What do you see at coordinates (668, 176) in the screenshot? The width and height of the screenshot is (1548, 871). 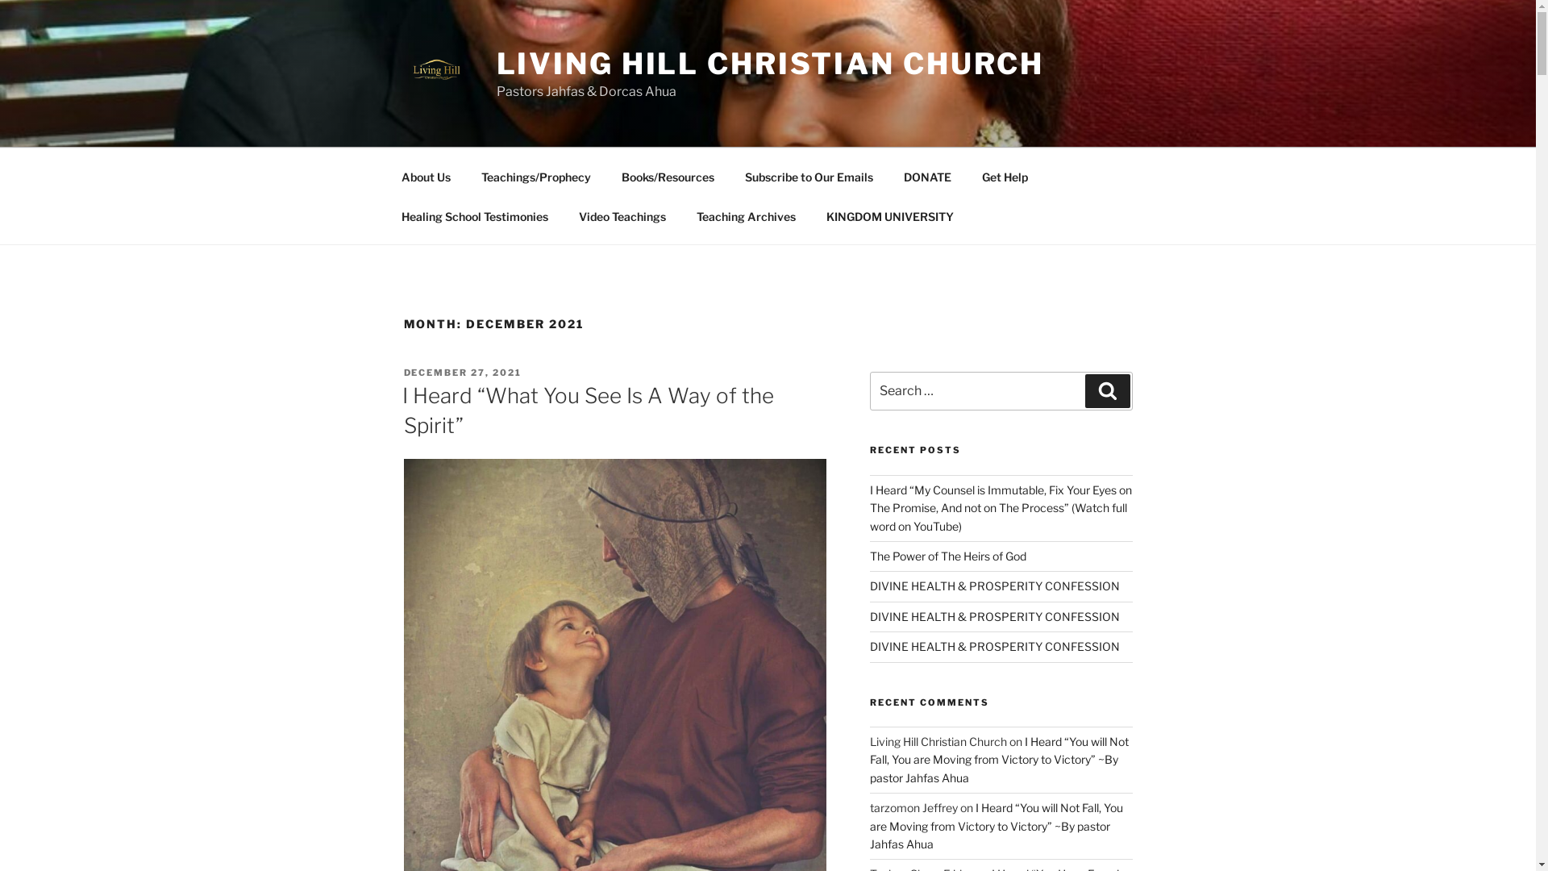 I see `Books/Resources` at bounding box center [668, 176].